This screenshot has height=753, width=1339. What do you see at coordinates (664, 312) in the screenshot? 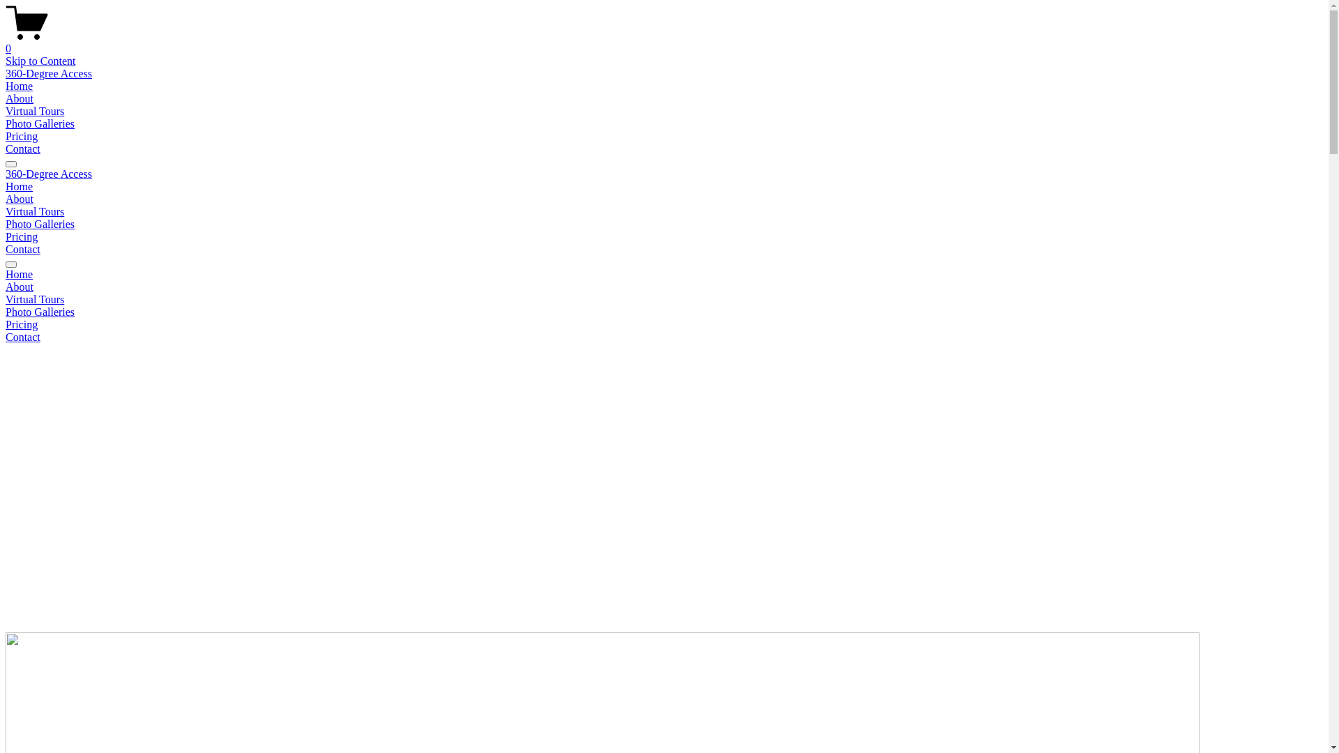
I see `Photo Galleries` at bounding box center [664, 312].